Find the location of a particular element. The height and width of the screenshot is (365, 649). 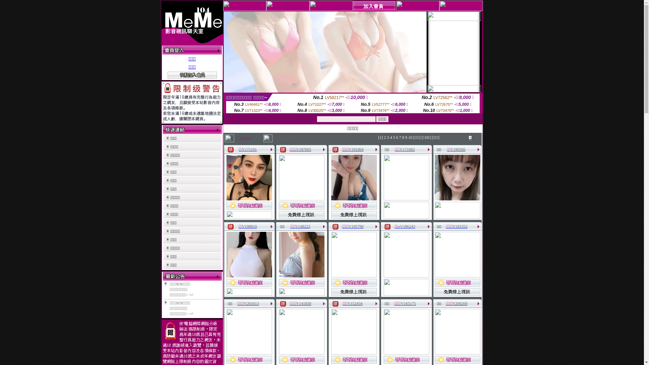

V171665 is located at coordinates (408, 149).